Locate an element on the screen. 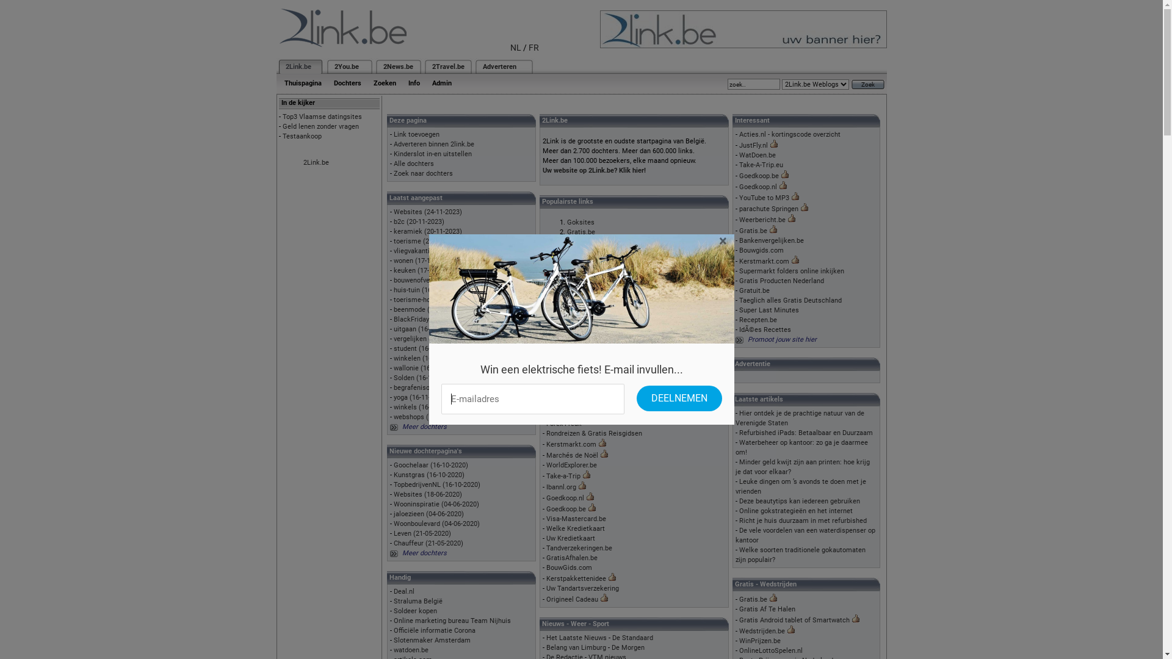 The width and height of the screenshot is (1172, 659). Super Last Minutes is located at coordinates (769, 310).